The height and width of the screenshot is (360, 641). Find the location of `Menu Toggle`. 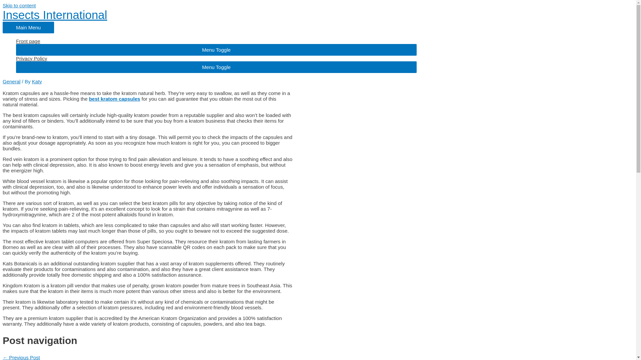

Menu Toggle is located at coordinates (216, 67).